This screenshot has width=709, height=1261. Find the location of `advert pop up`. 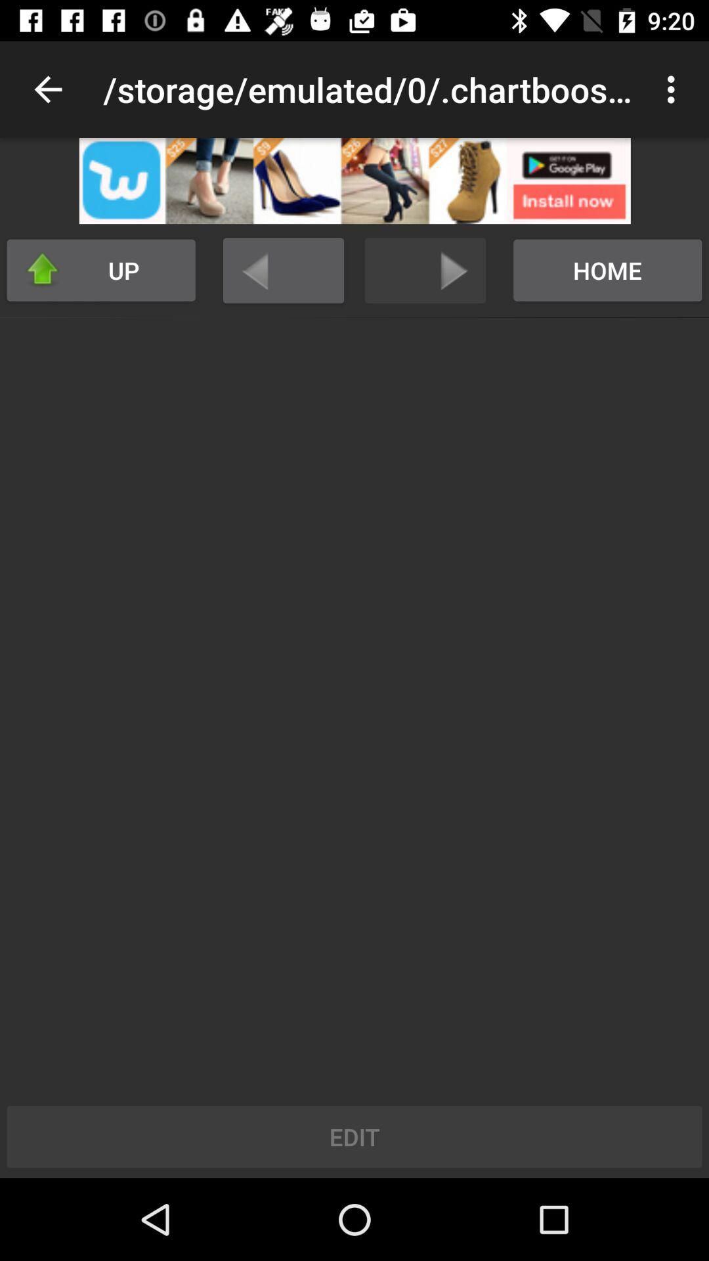

advert pop up is located at coordinates (354, 181).